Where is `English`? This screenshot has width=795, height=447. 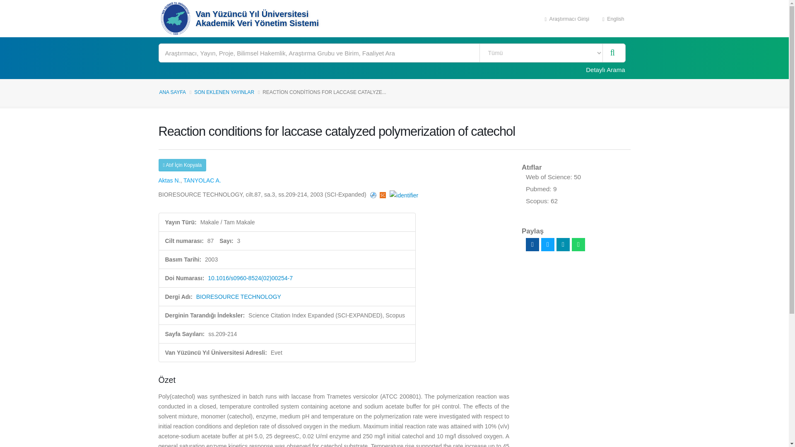
English is located at coordinates (613, 18).